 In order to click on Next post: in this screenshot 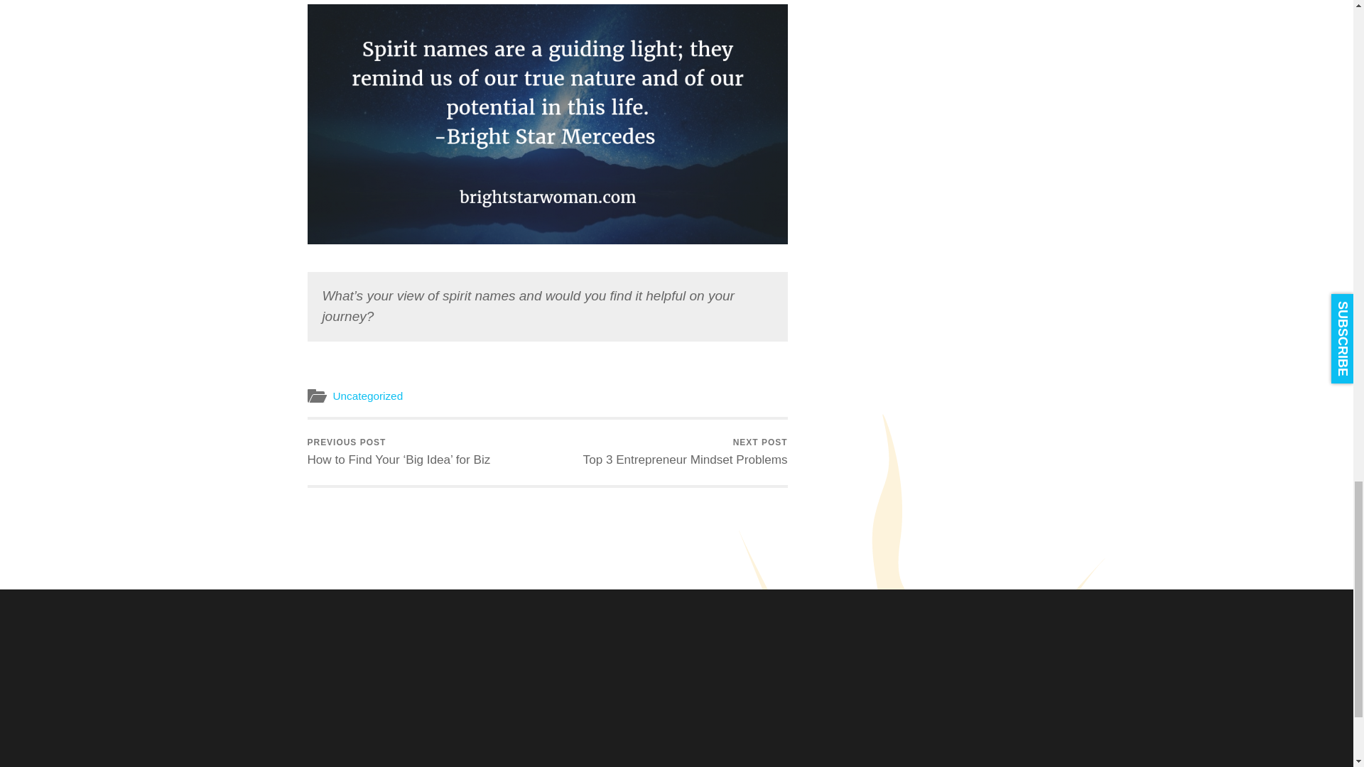, I will do `click(686, 452)`.